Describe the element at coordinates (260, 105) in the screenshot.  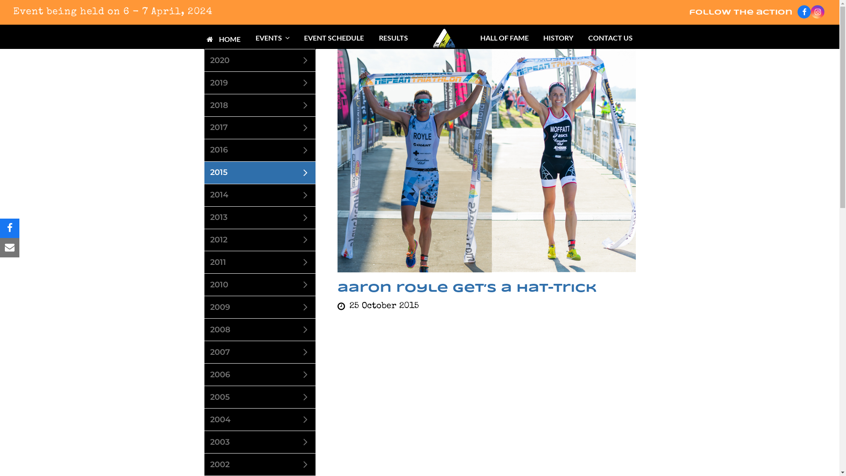
I see `2018` at that location.